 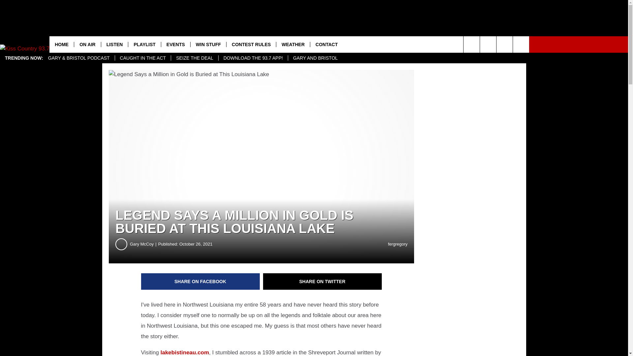 What do you see at coordinates (293, 44) in the screenshot?
I see `WEATHER` at bounding box center [293, 44].